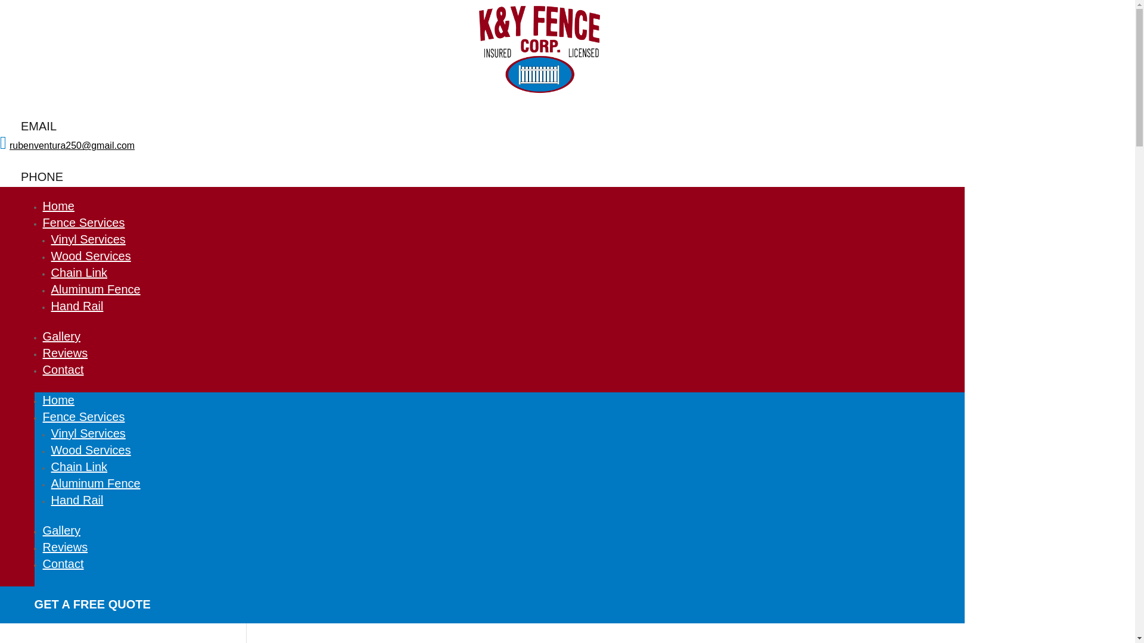 This screenshot has width=1144, height=643. What do you see at coordinates (61, 530) in the screenshot?
I see `Gallery` at bounding box center [61, 530].